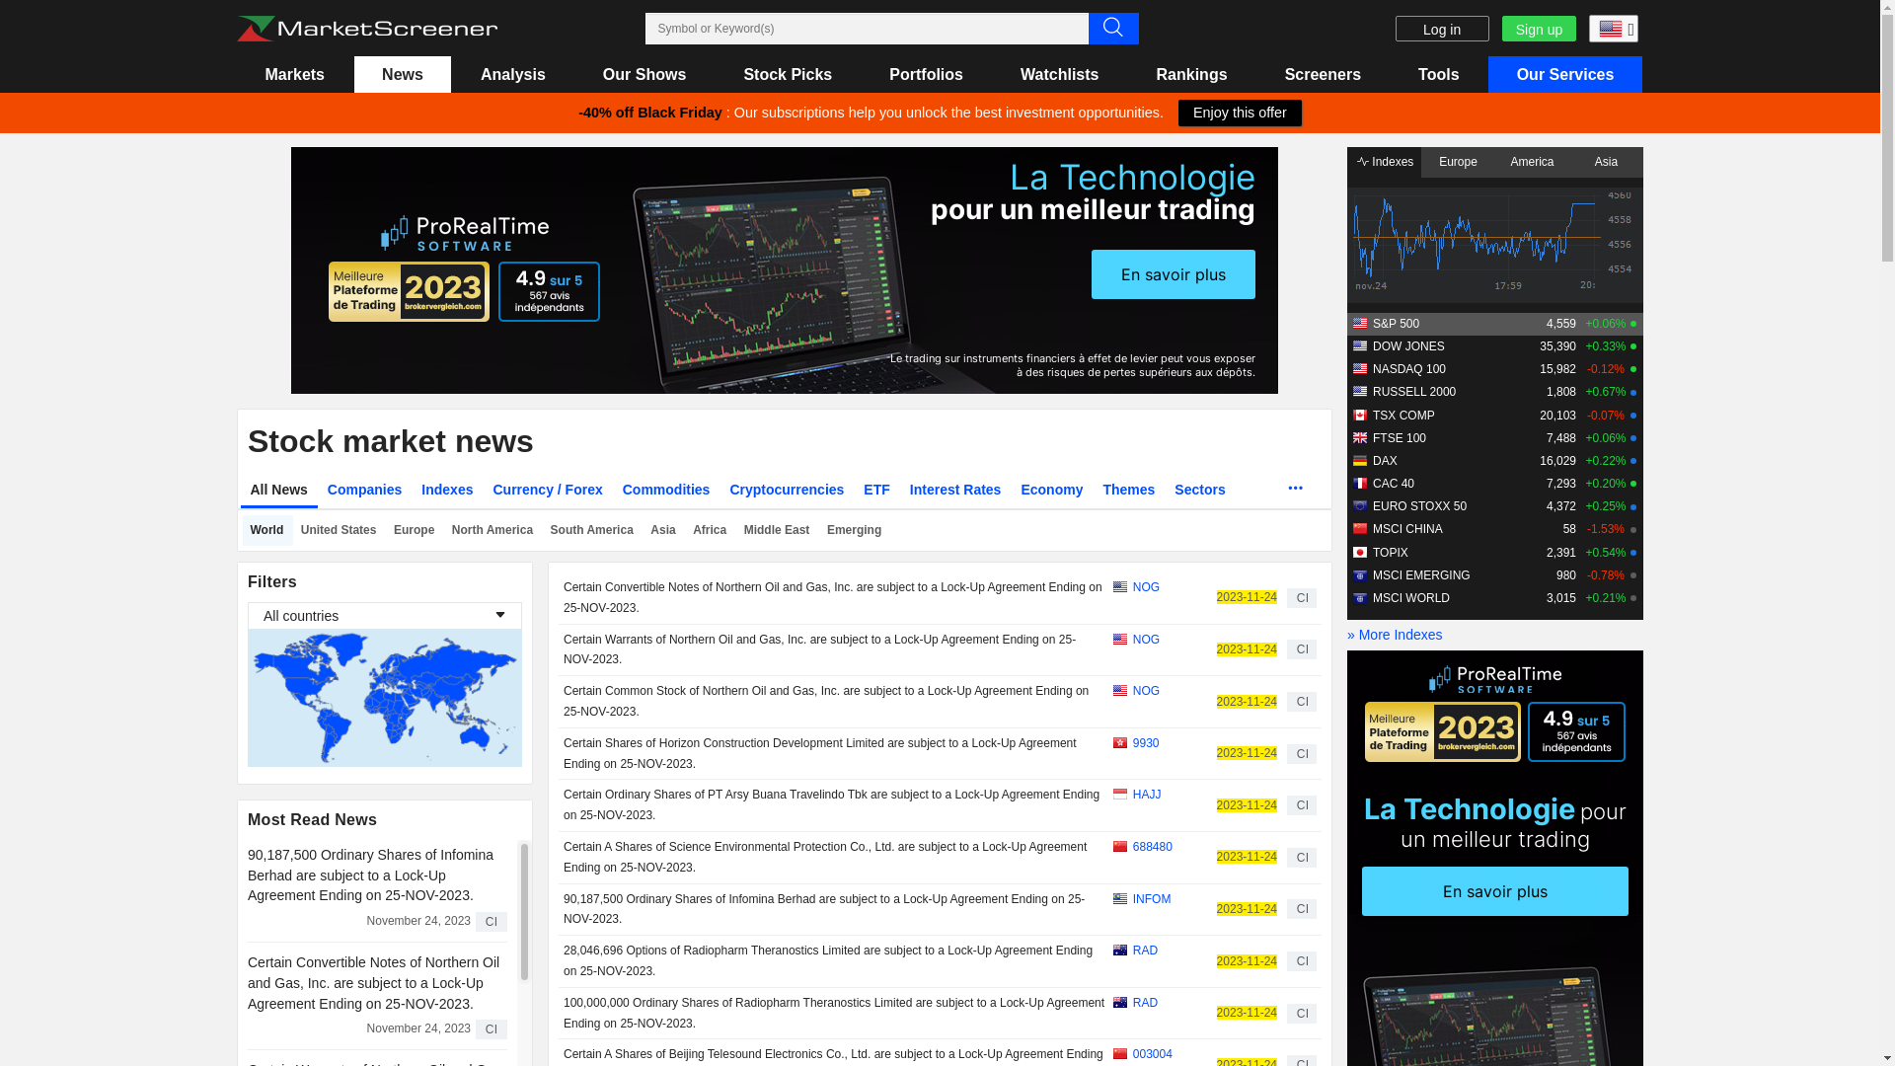 The width and height of the screenshot is (1895, 1066). Describe the element at coordinates (1633, 530) in the screenshot. I see `End-of-day quote` at that location.